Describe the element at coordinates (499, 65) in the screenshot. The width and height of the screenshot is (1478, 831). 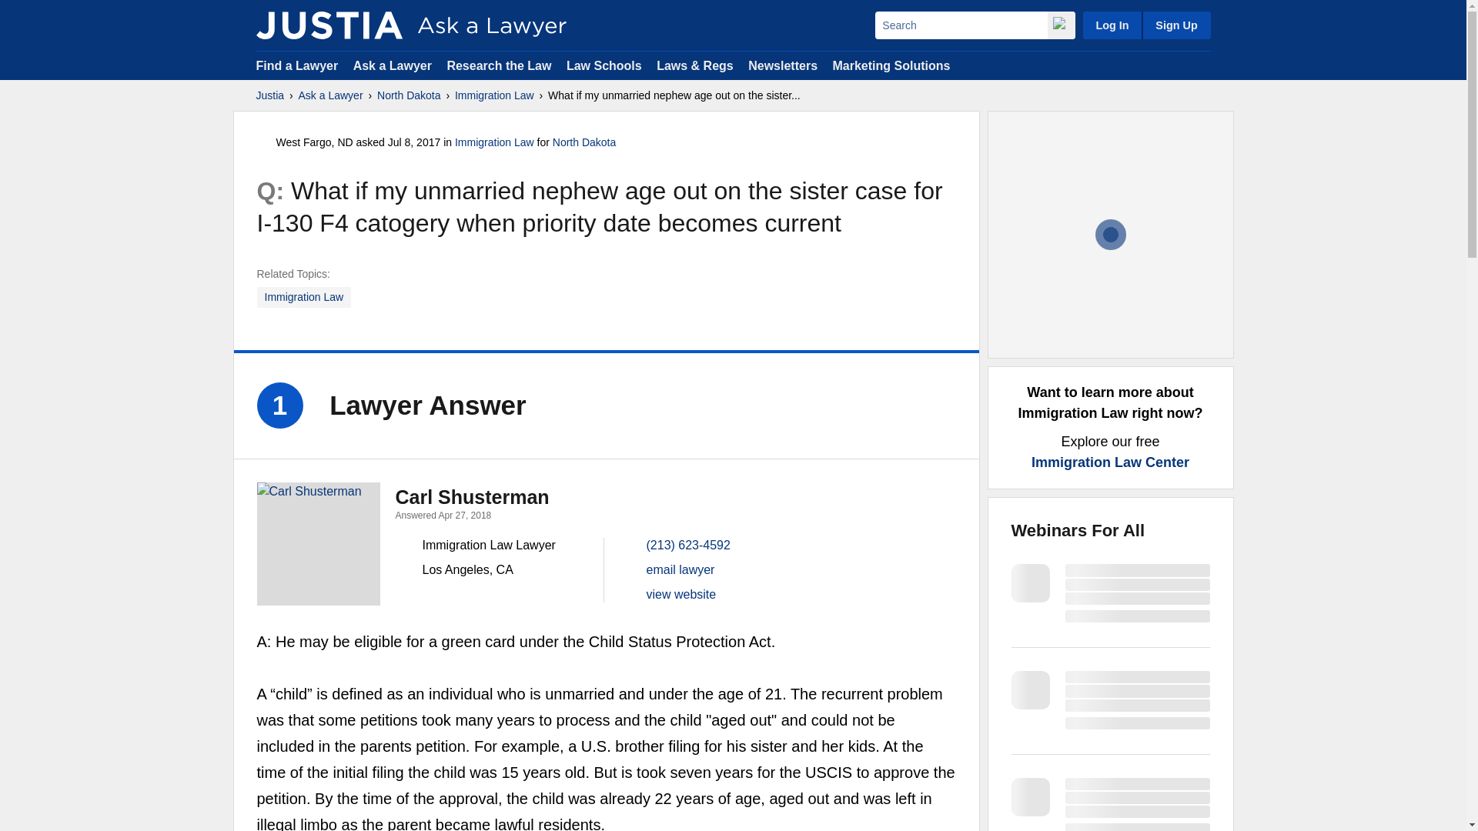
I see `Research the Law` at that location.